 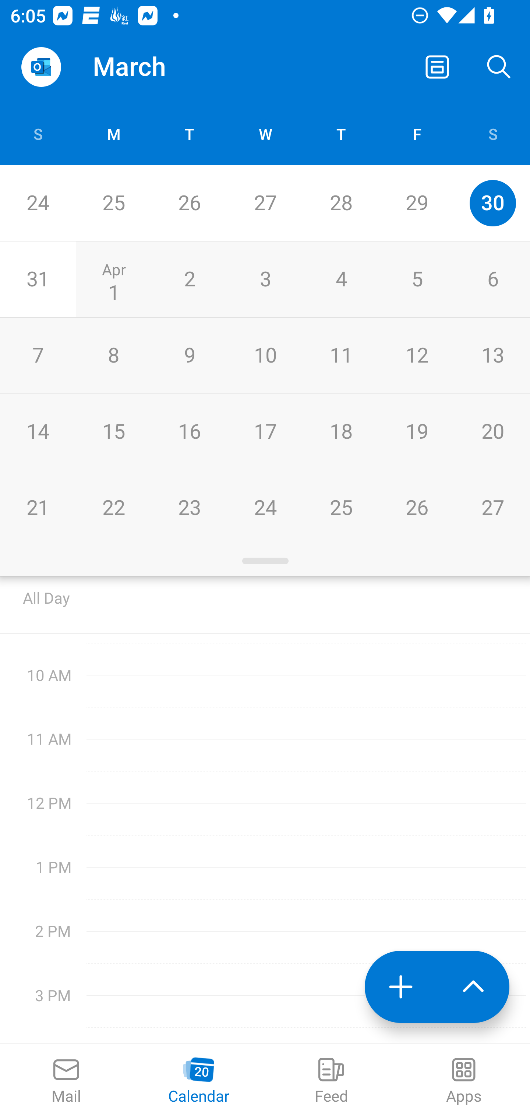 What do you see at coordinates (41, 67) in the screenshot?
I see `Open Navigation Drawer` at bounding box center [41, 67].